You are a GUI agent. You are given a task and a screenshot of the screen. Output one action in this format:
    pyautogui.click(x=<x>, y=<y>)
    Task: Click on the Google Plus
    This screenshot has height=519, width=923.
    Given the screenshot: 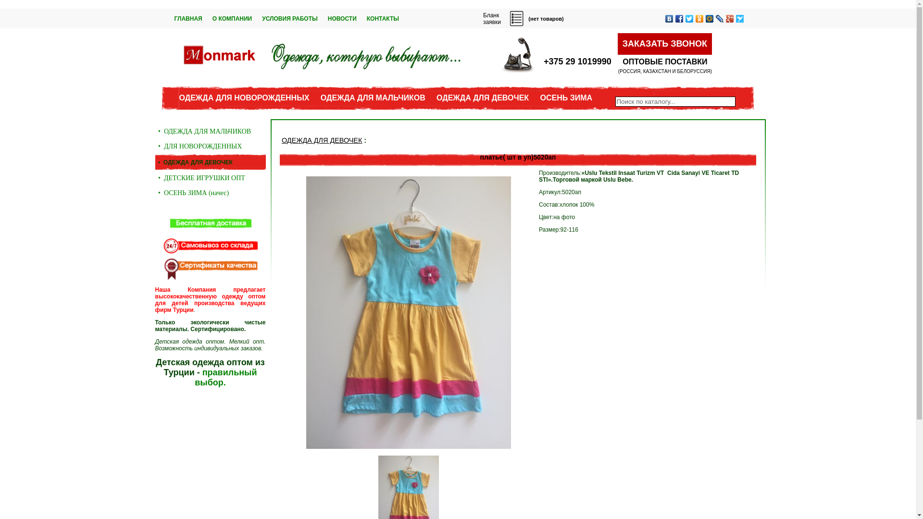 What is the action you would take?
    pyautogui.click(x=730, y=19)
    